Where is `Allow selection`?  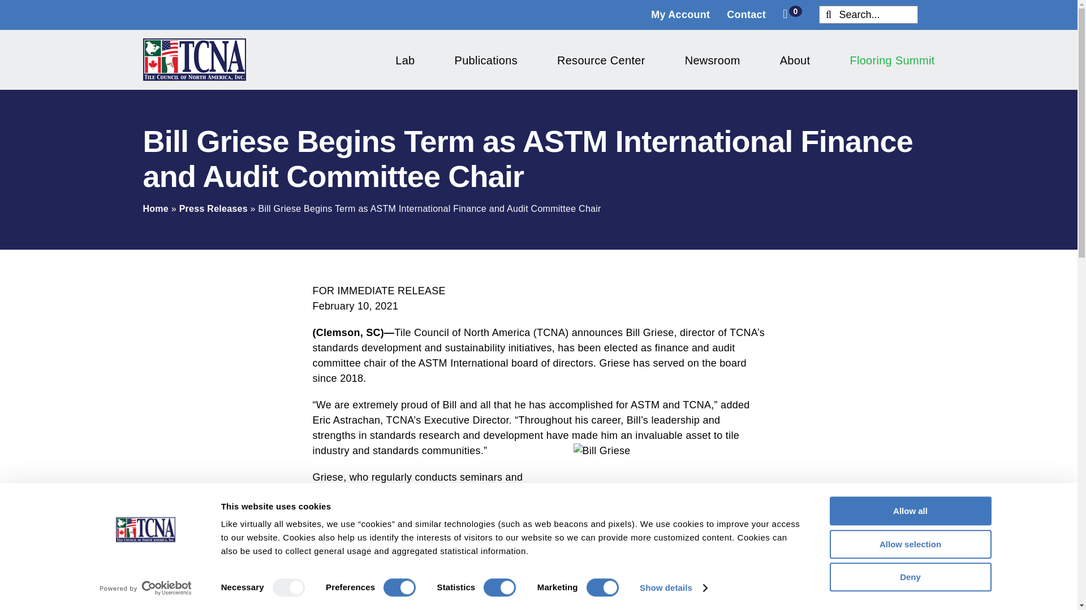 Allow selection is located at coordinates (910, 544).